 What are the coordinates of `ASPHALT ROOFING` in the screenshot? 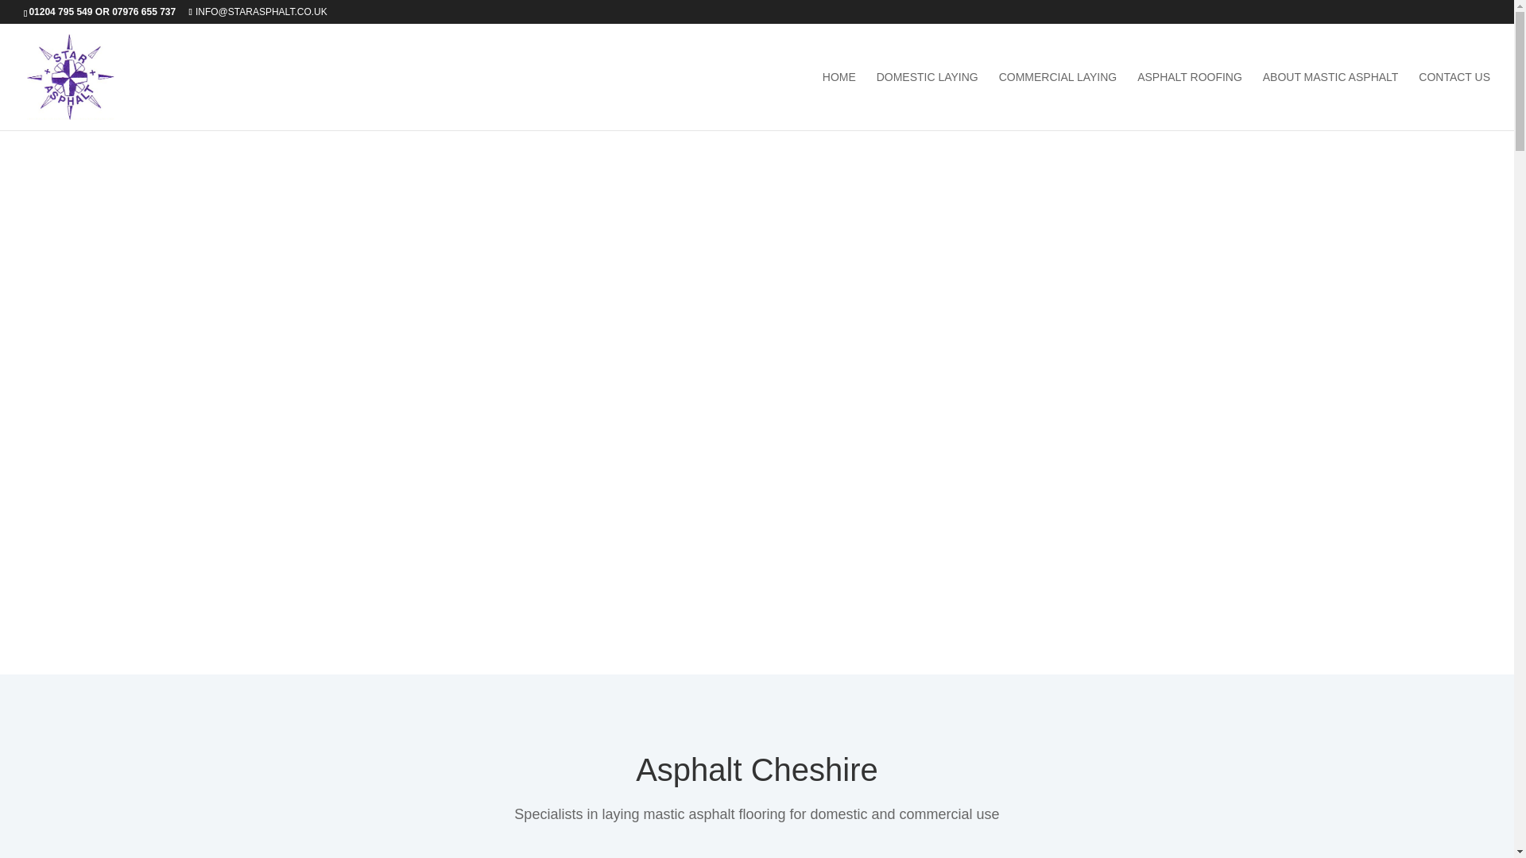 It's located at (1189, 100).